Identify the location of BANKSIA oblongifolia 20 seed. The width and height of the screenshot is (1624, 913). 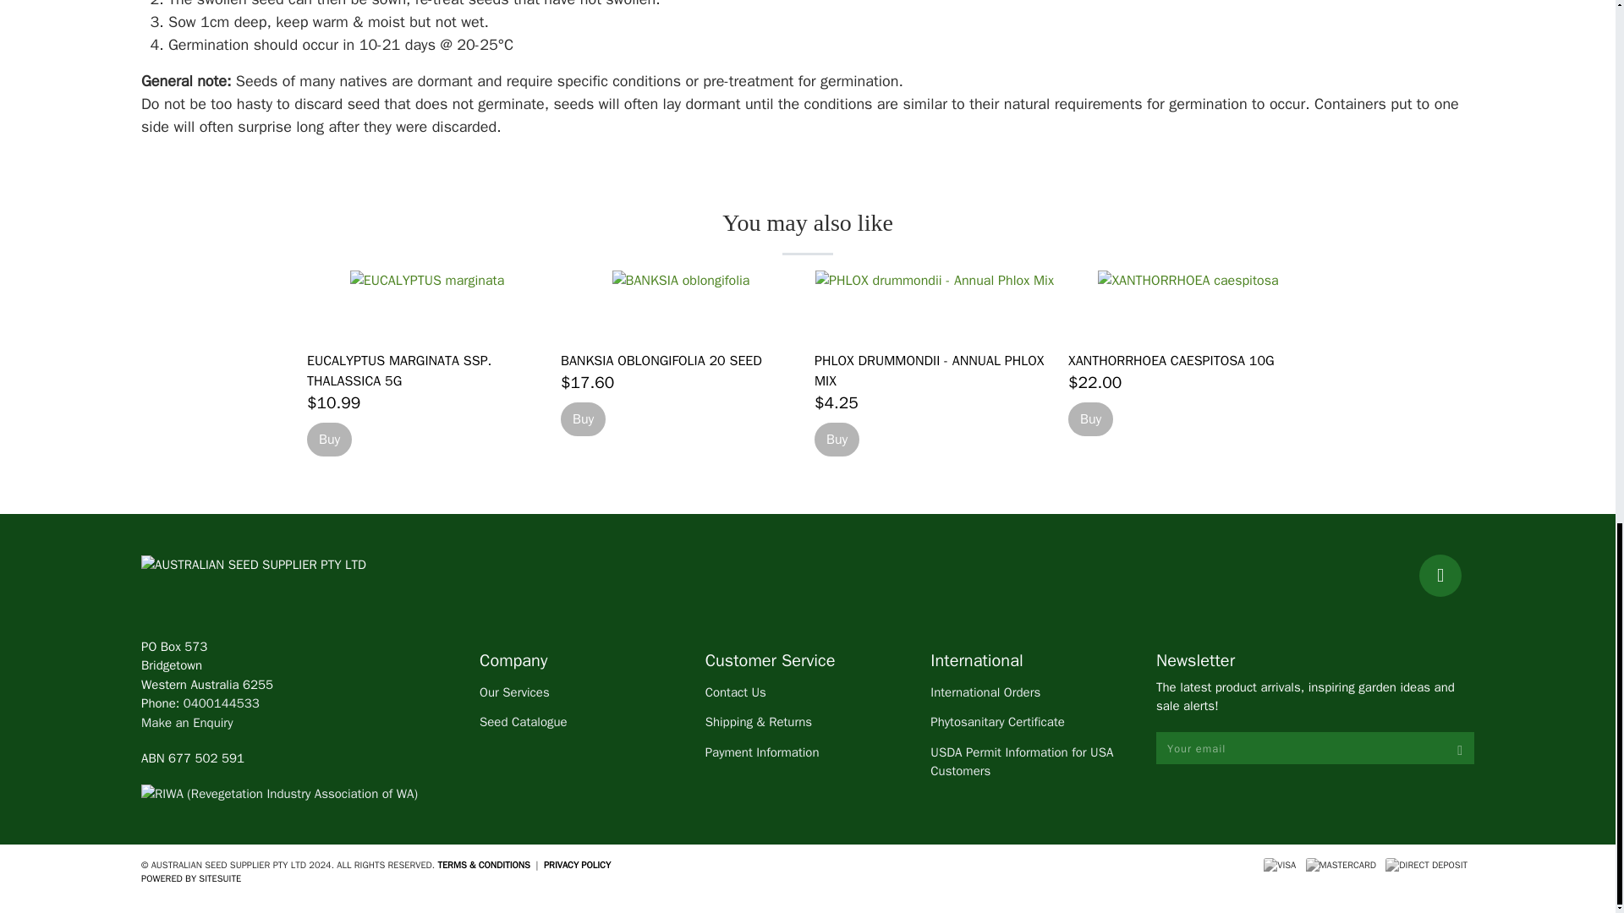
(661, 360).